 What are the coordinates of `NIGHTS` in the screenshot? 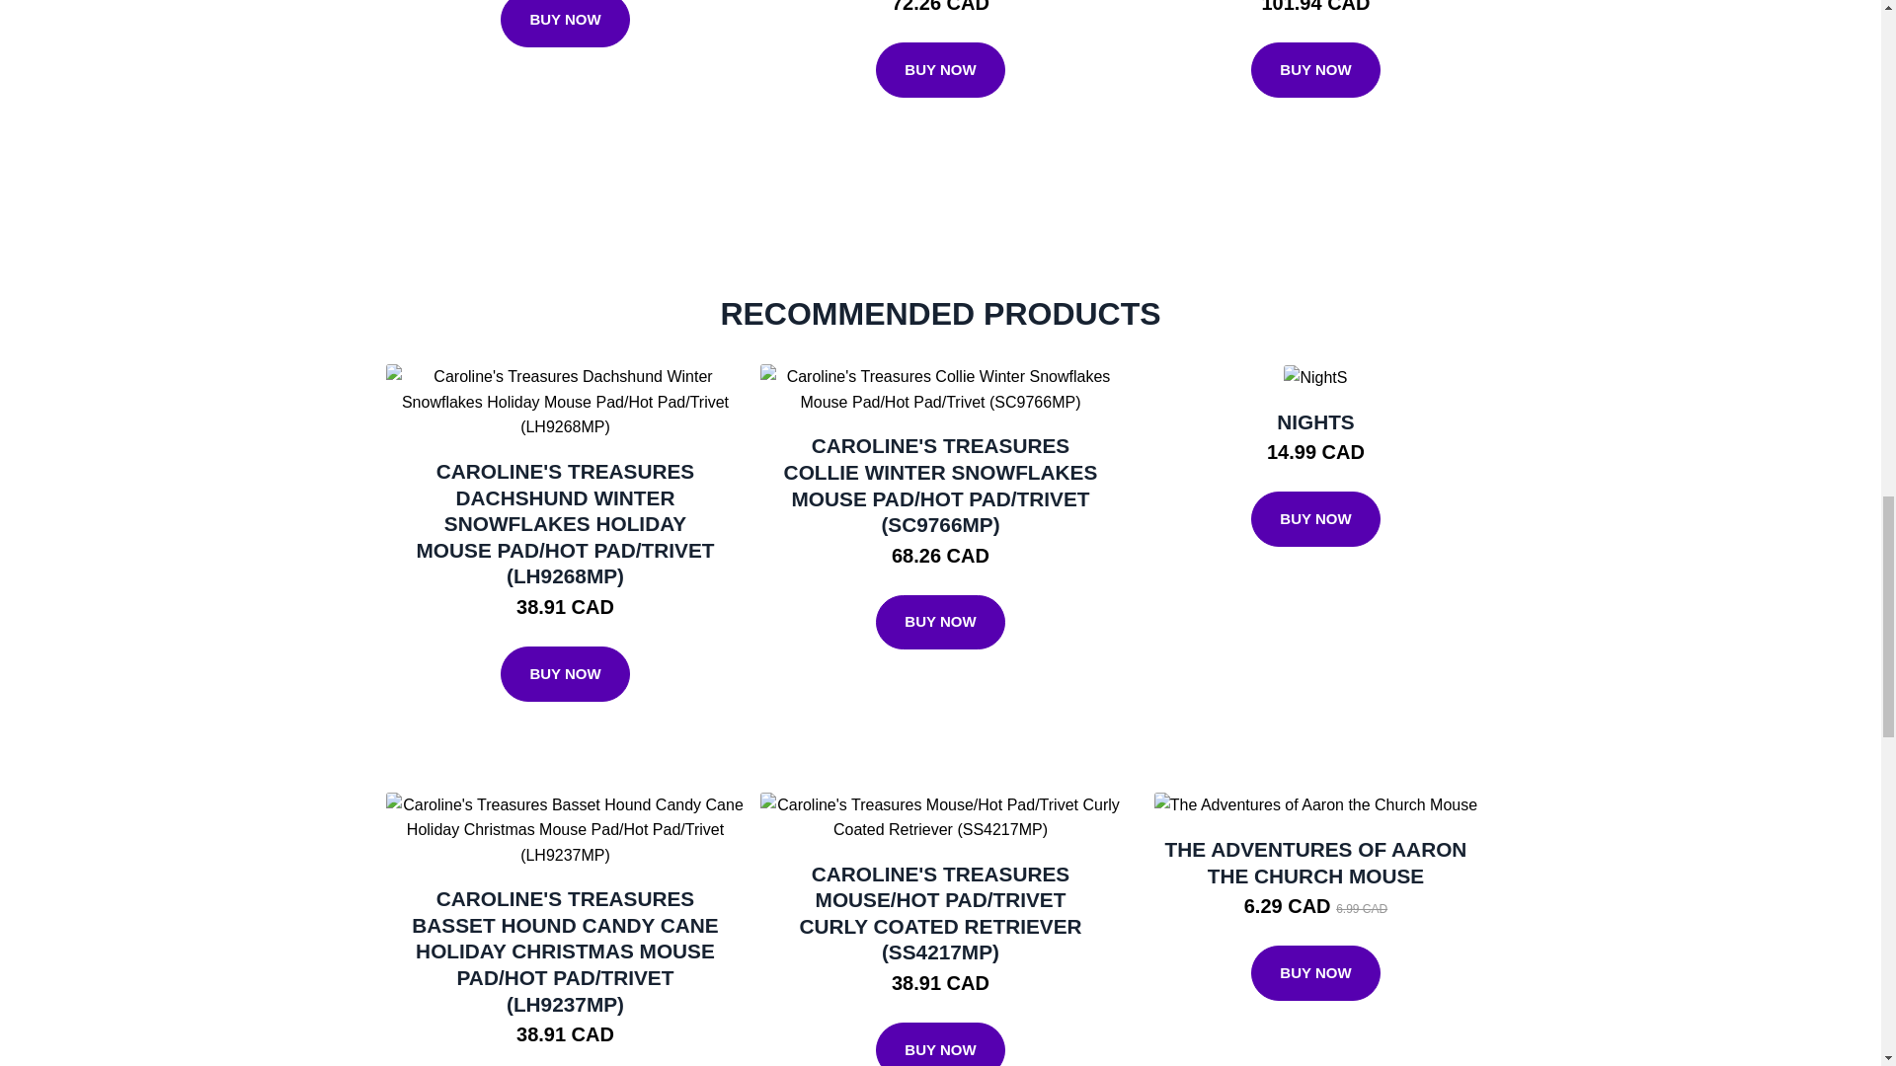 It's located at (1315, 420).